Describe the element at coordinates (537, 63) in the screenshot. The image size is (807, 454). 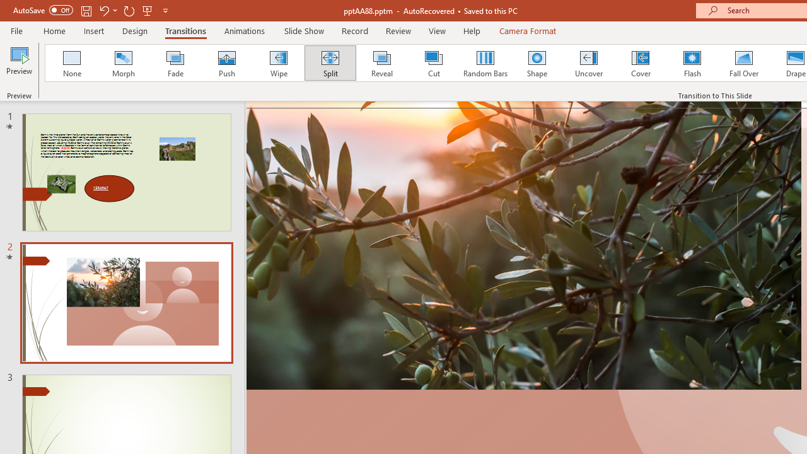
I see `Shape` at that location.